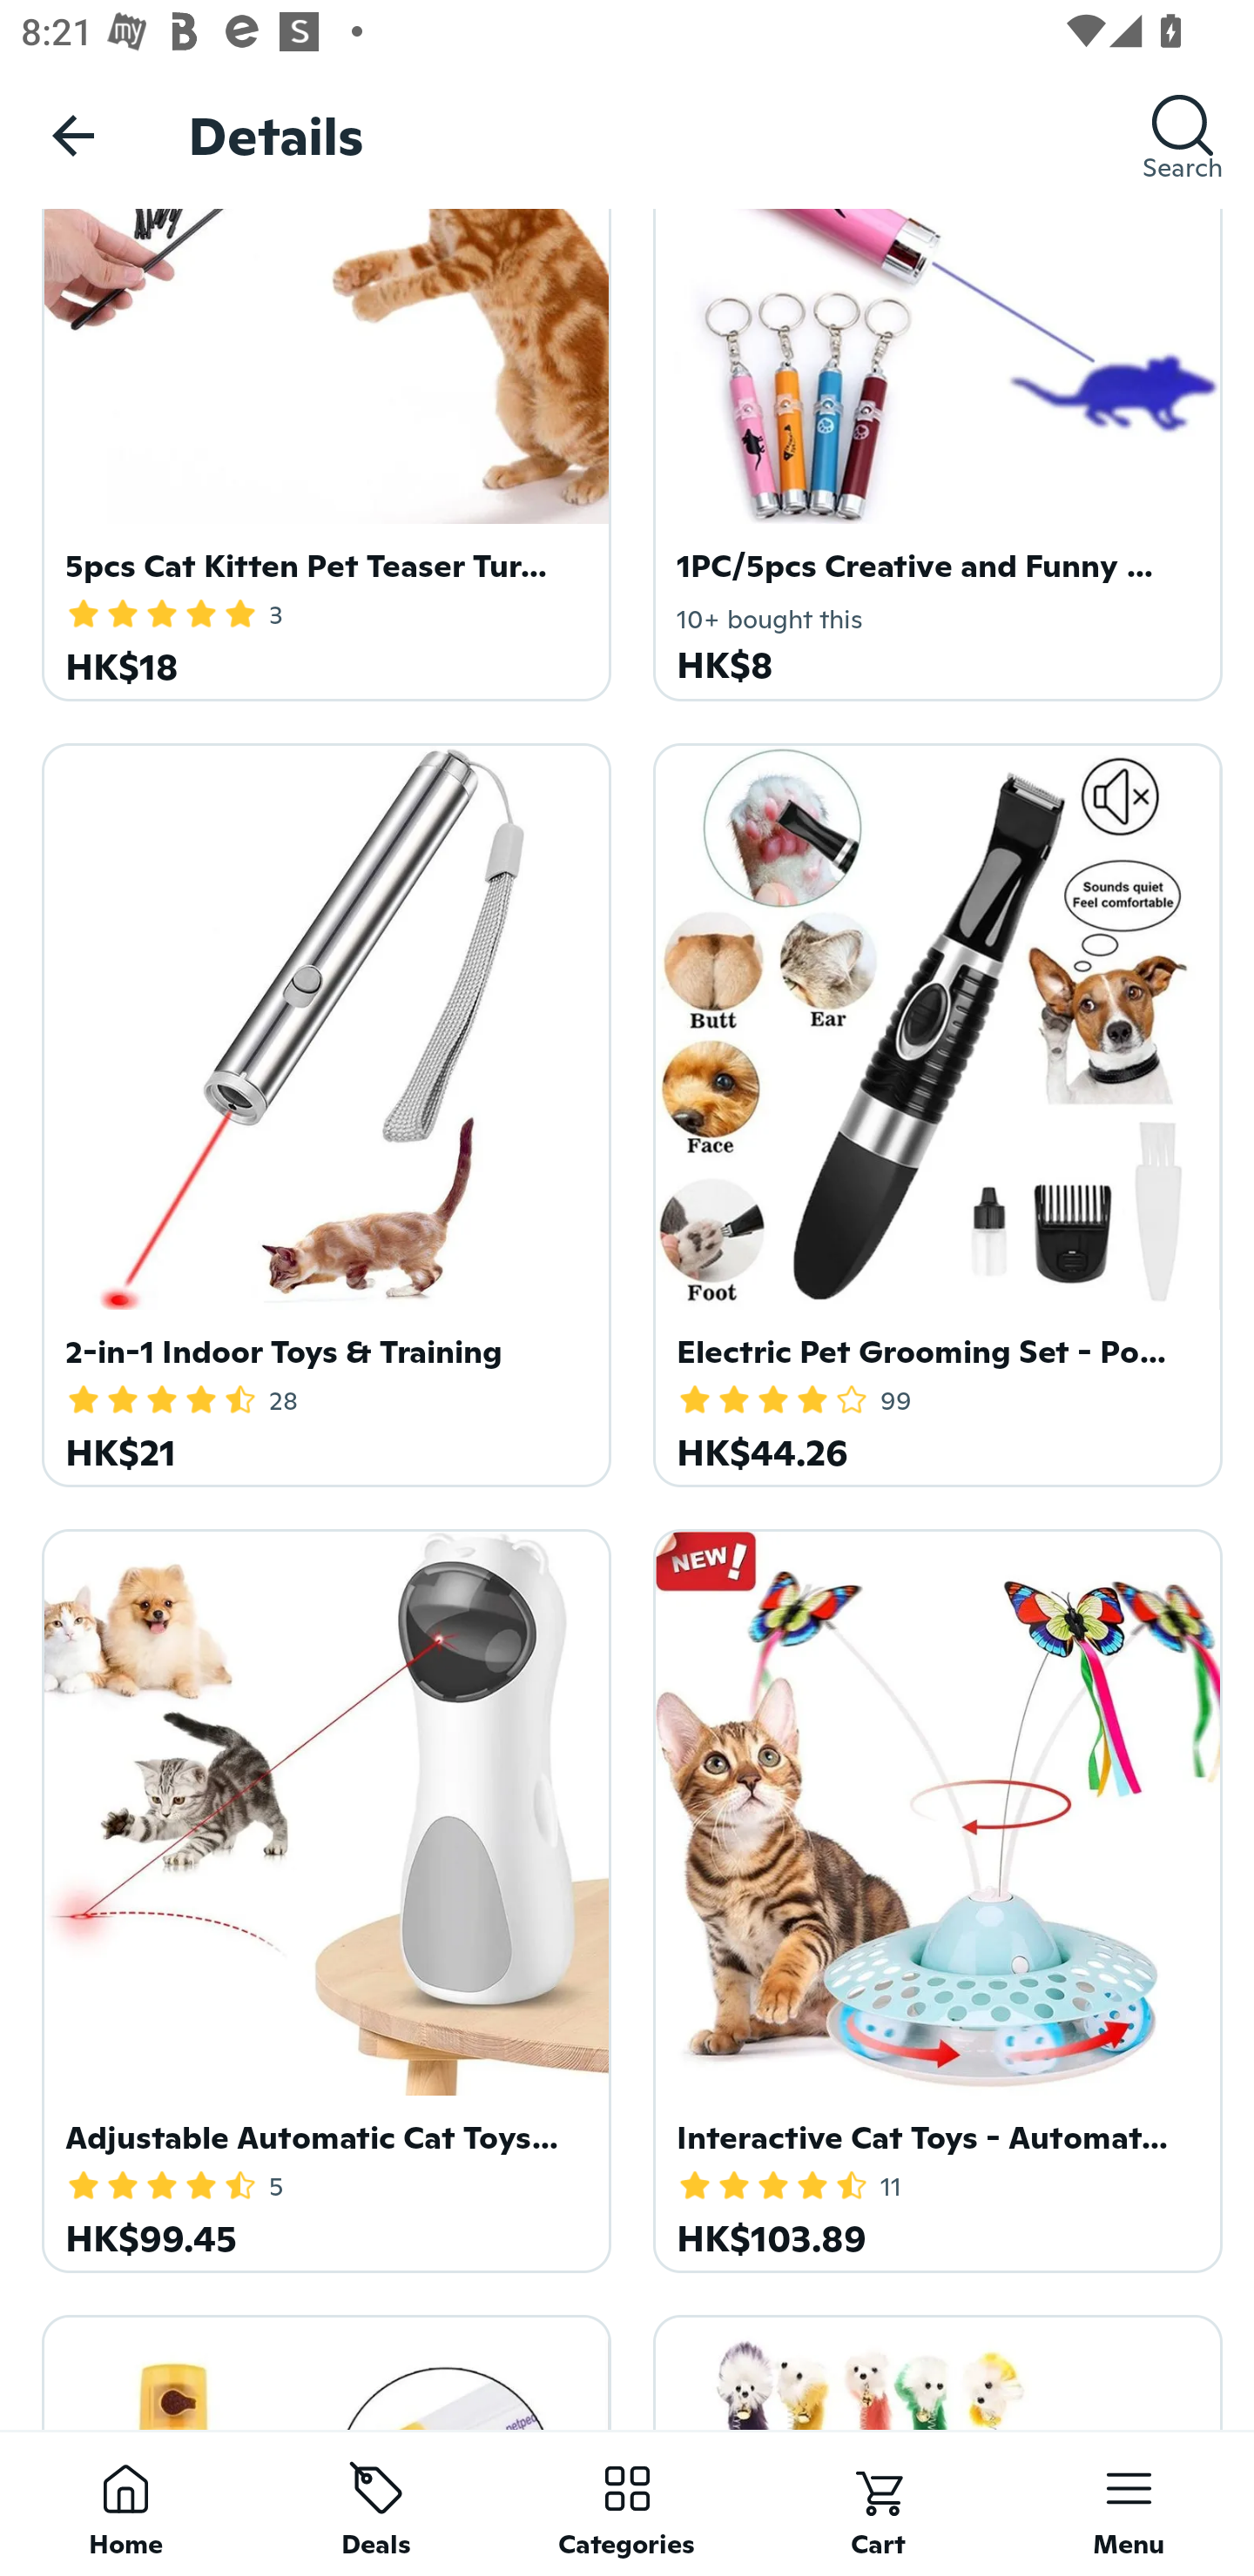  What do you see at coordinates (1129, 2503) in the screenshot?
I see `Menu` at bounding box center [1129, 2503].